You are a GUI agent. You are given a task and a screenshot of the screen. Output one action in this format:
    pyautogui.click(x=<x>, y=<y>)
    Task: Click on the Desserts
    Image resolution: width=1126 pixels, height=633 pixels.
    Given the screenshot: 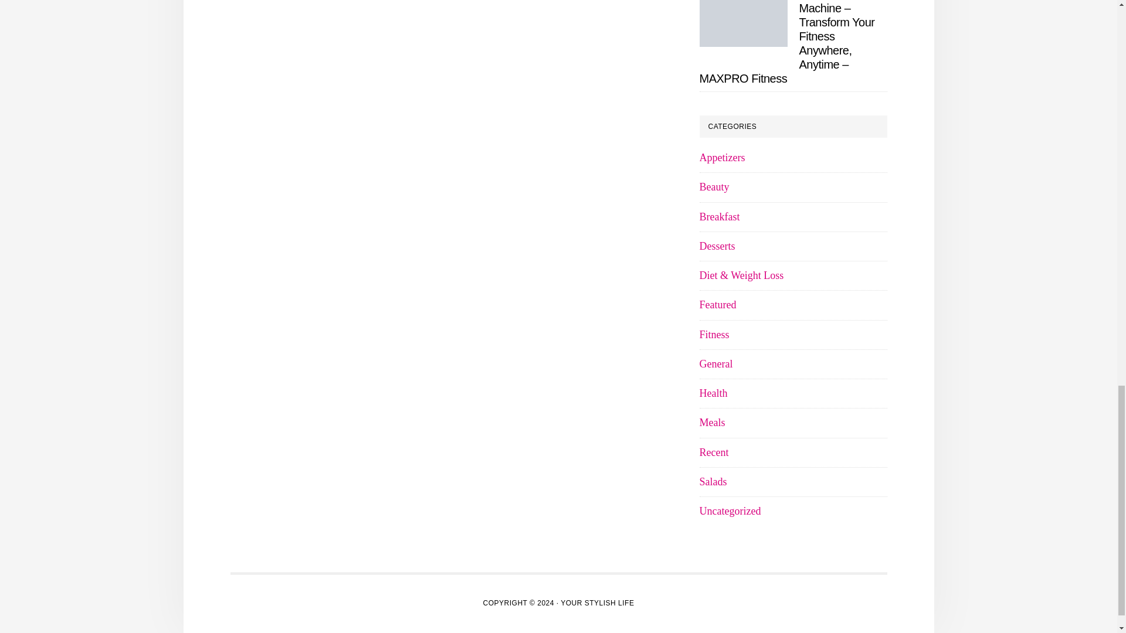 What is the action you would take?
    pyautogui.click(x=717, y=246)
    